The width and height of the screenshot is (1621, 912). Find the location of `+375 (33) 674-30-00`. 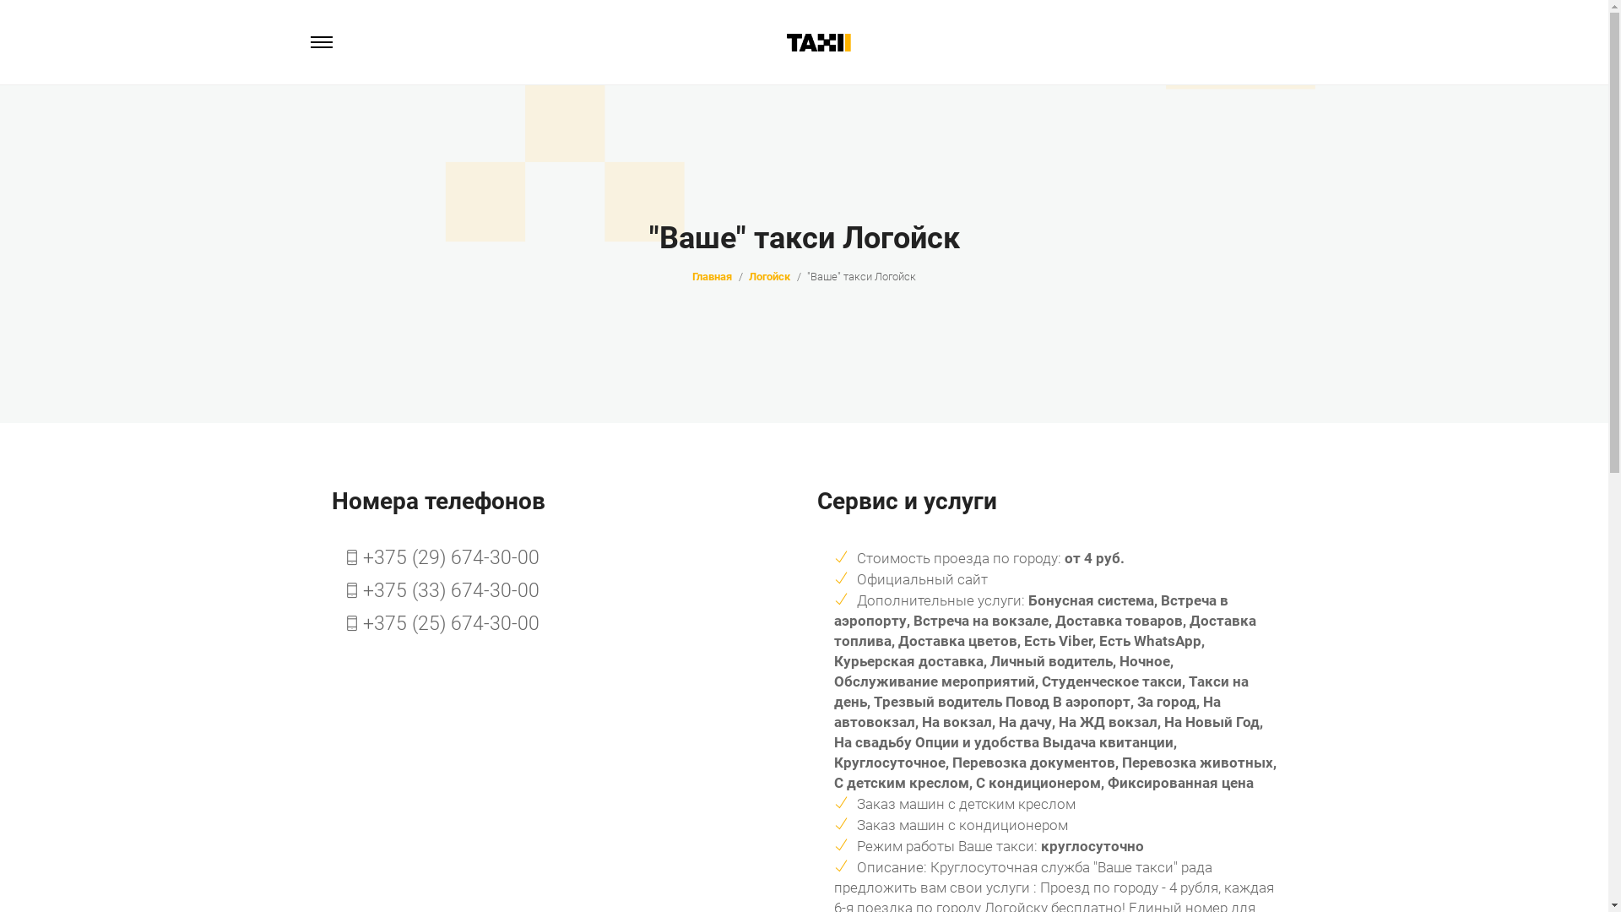

+375 (33) 674-30-00 is located at coordinates (442, 591).